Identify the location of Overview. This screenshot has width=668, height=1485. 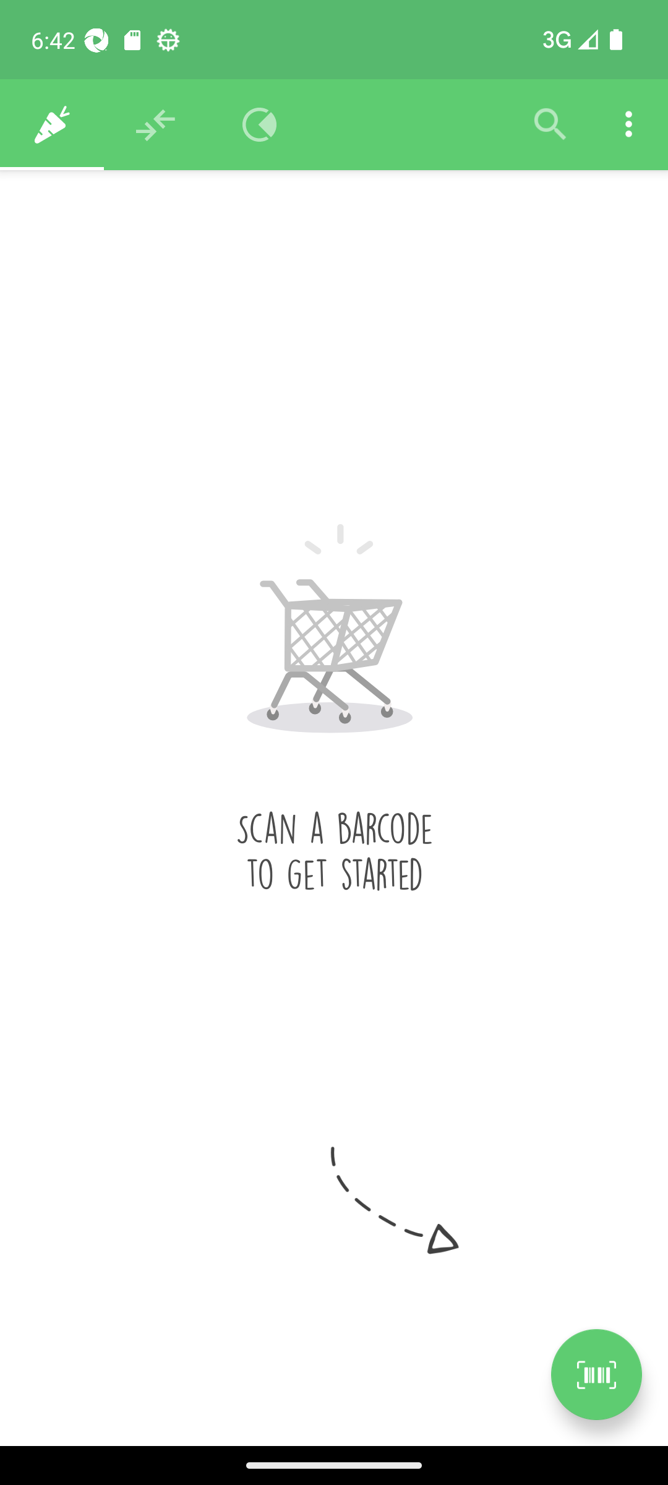
(260, 125).